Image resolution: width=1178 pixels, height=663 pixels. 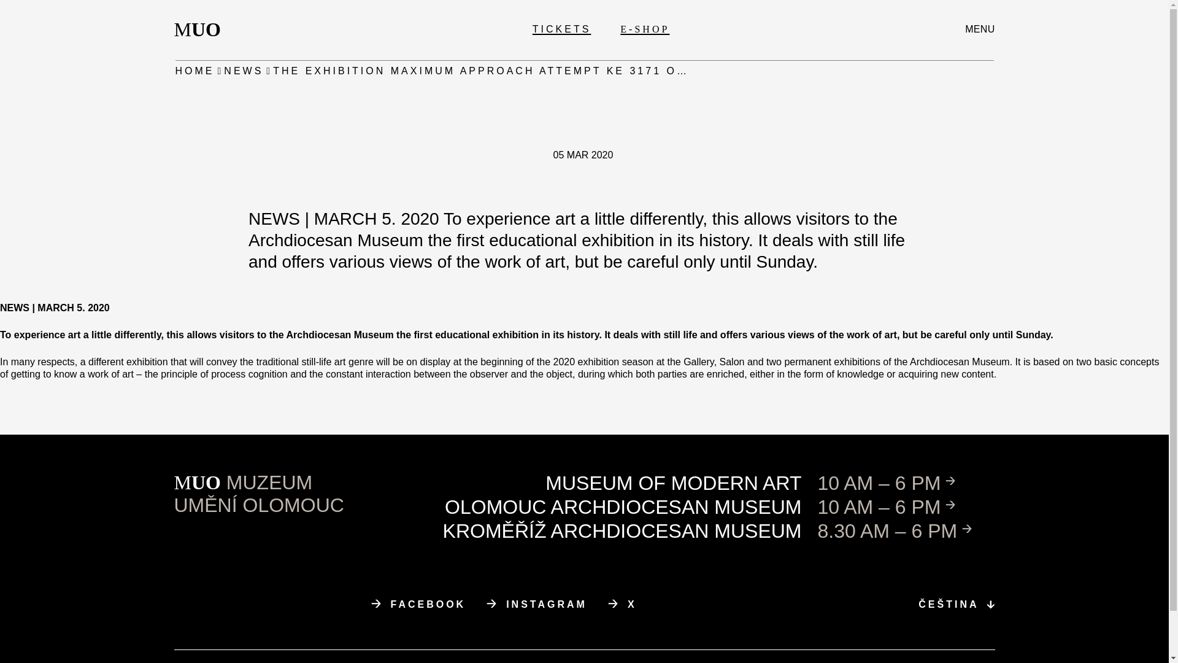 What do you see at coordinates (906, 483) in the screenshot?
I see `TODAY CLOSED` at bounding box center [906, 483].